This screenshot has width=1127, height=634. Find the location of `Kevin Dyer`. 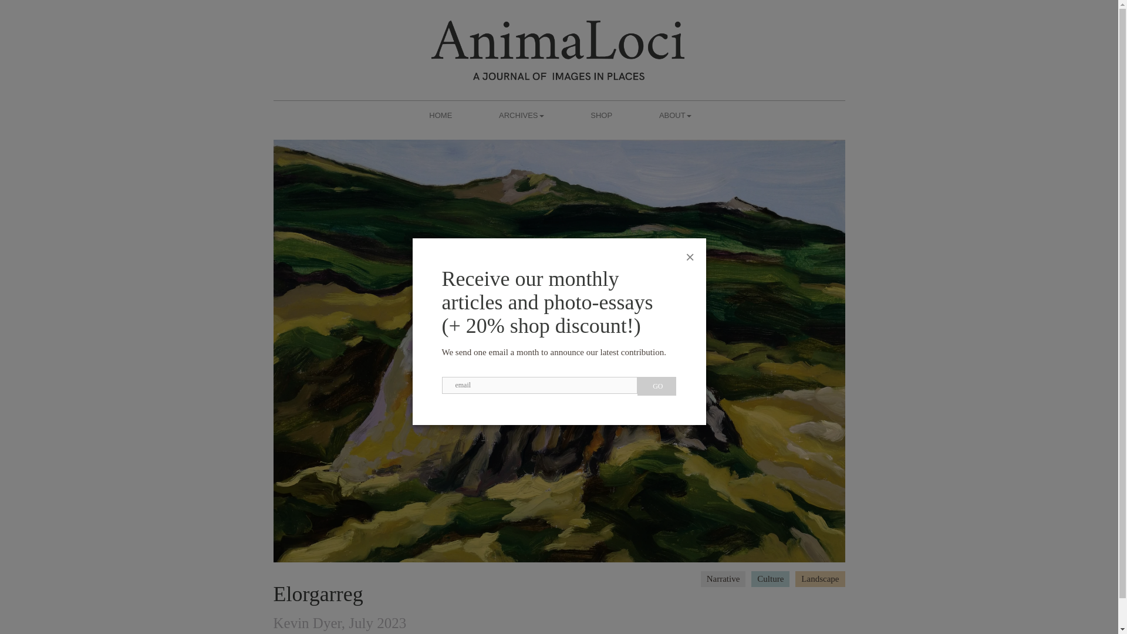

Kevin Dyer is located at coordinates (308, 622).